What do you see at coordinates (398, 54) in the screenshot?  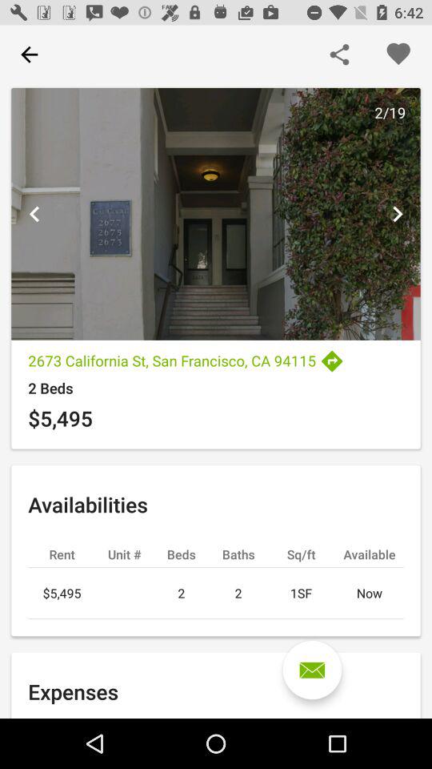 I see `like property` at bounding box center [398, 54].